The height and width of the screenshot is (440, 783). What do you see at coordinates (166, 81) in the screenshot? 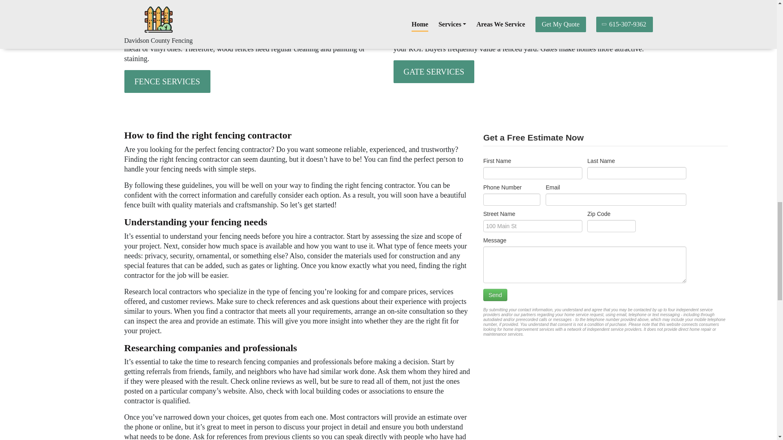
I see `FENCE SERVICES` at bounding box center [166, 81].